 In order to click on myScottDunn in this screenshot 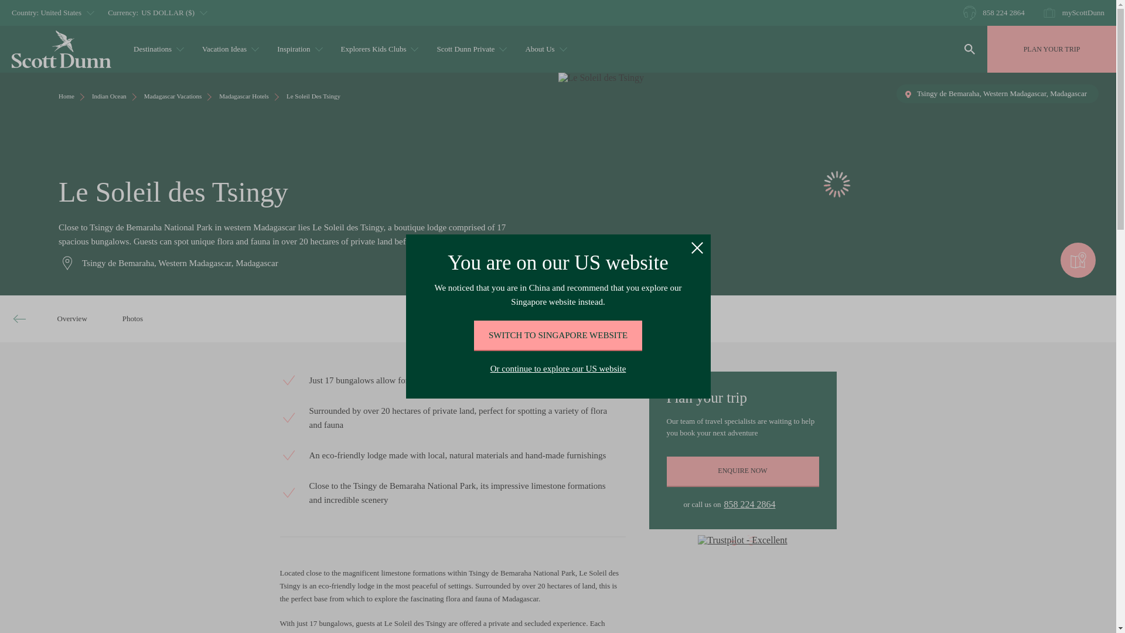, I will do `click(1073, 12)`.